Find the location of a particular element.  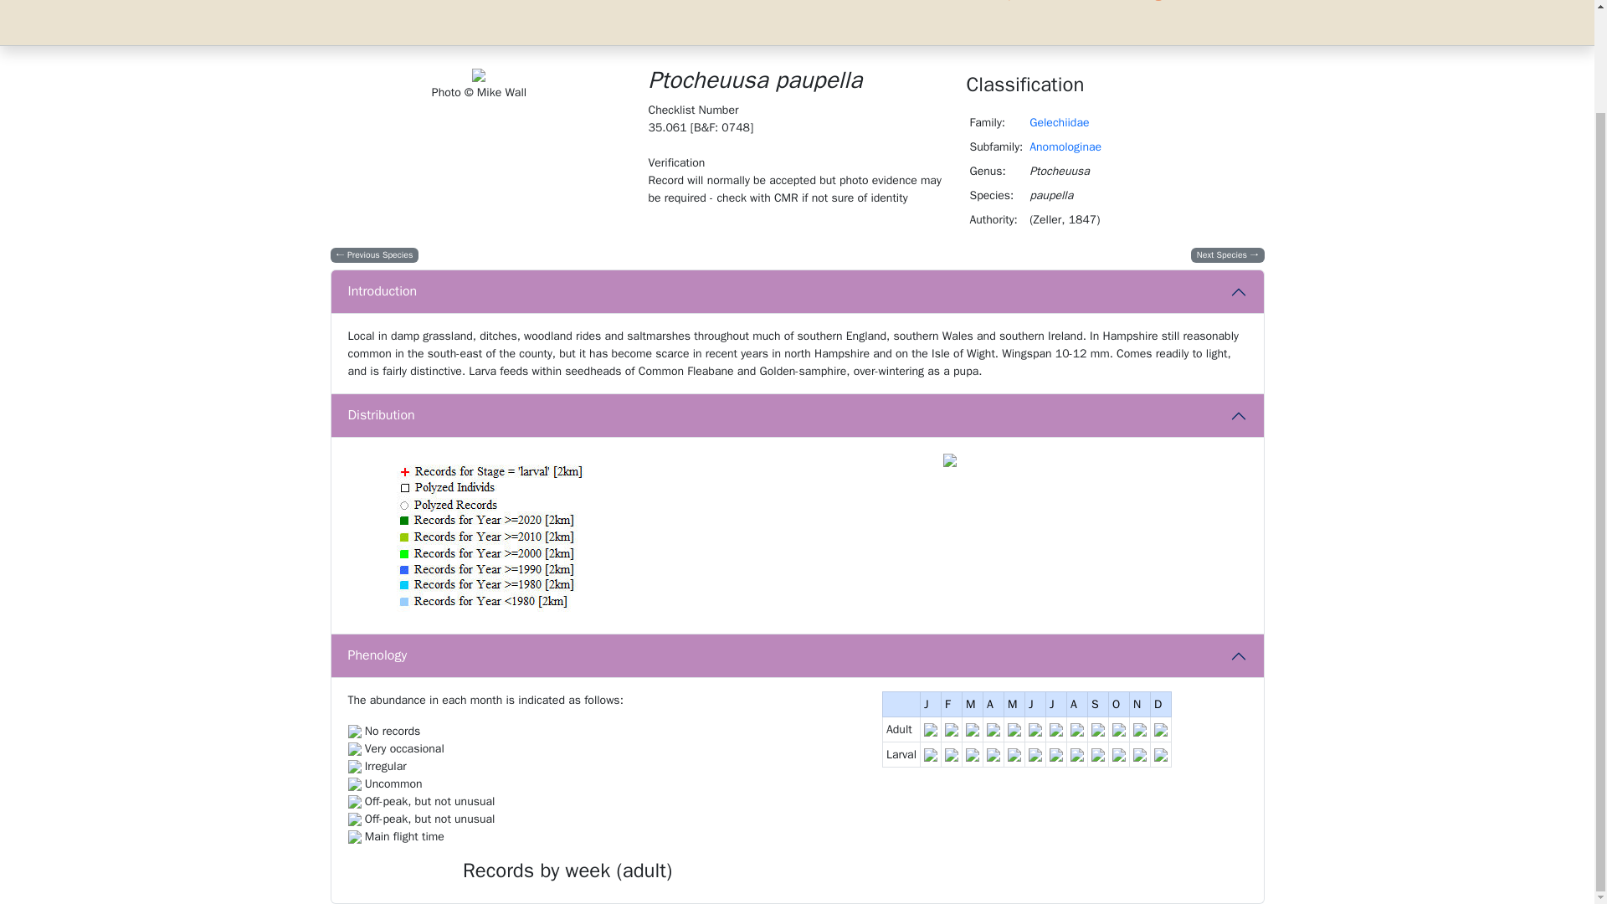

Distribution is located at coordinates (797, 415).